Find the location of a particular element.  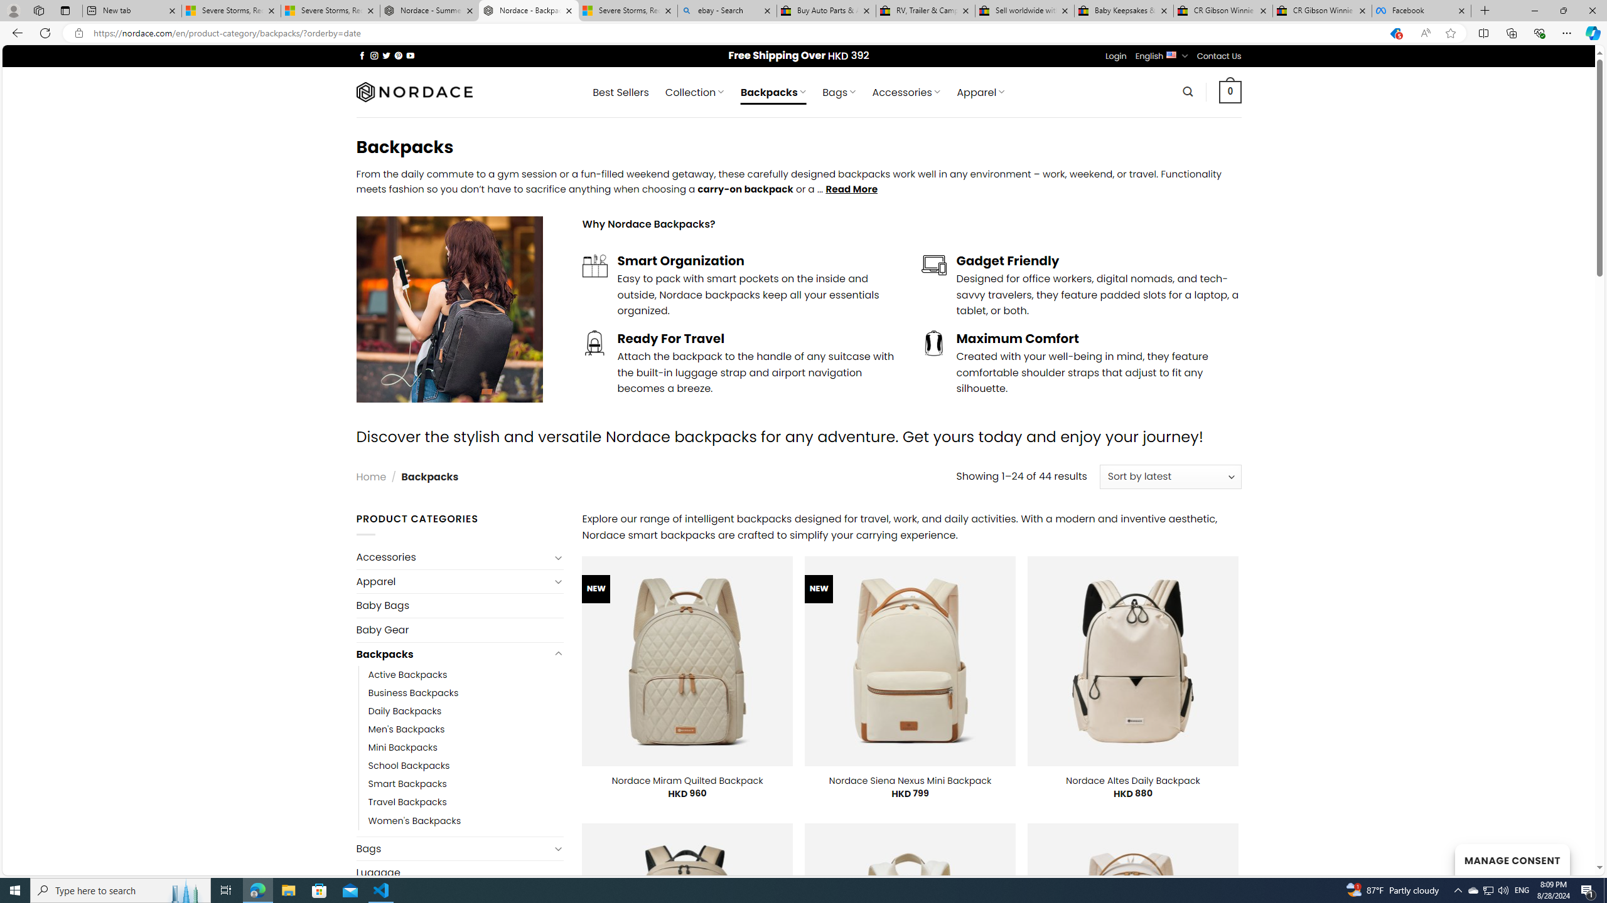

Follow on Pinterest is located at coordinates (398, 55).